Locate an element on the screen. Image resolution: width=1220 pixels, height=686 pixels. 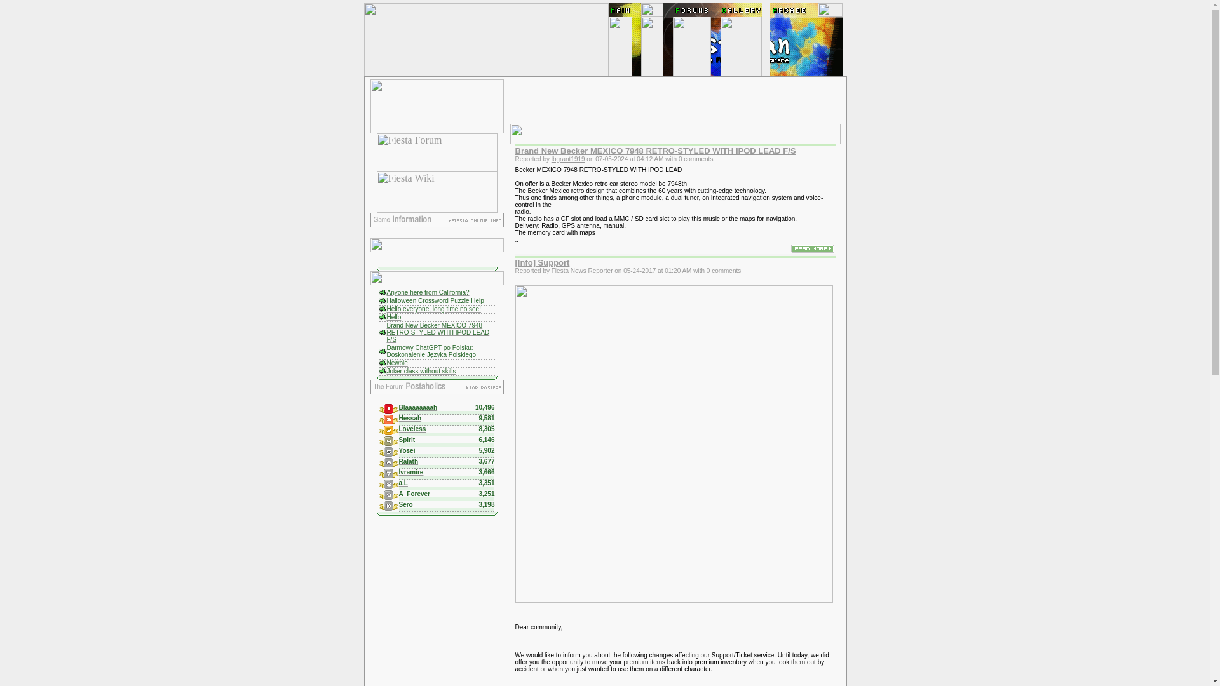
Anyone here from California? is located at coordinates (427, 291).